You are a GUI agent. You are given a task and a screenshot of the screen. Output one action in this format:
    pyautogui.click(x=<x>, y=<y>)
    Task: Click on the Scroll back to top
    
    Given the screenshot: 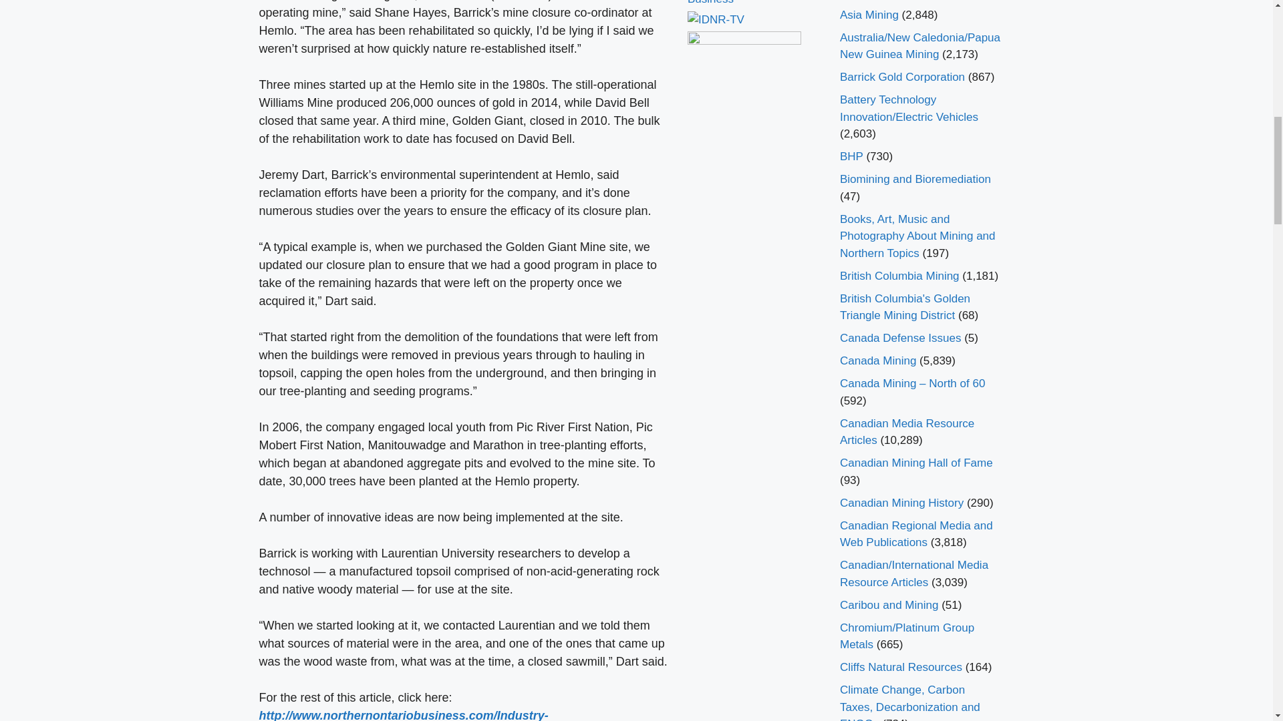 What is the action you would take?
    pyautogui.click(x=1240, y=634)
    